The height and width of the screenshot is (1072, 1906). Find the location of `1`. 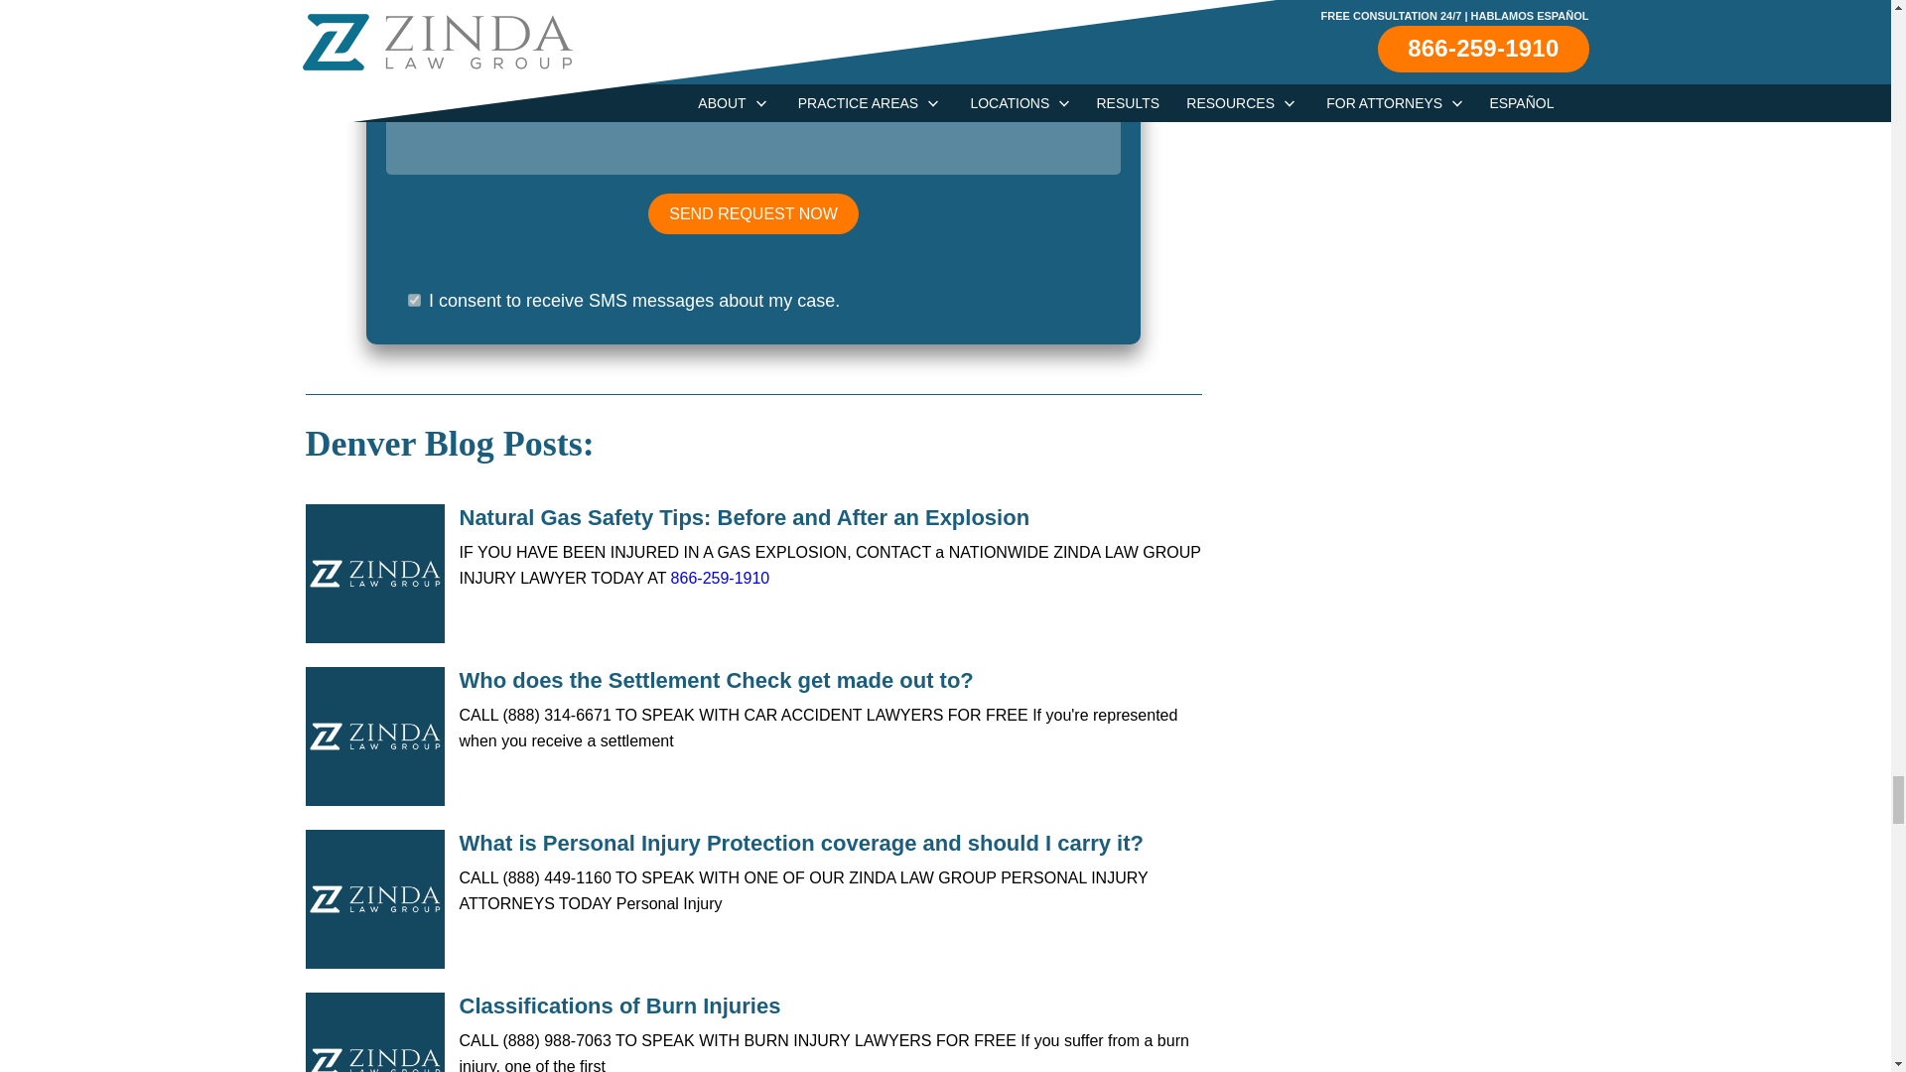

1 is located at coordinates (414, 300).